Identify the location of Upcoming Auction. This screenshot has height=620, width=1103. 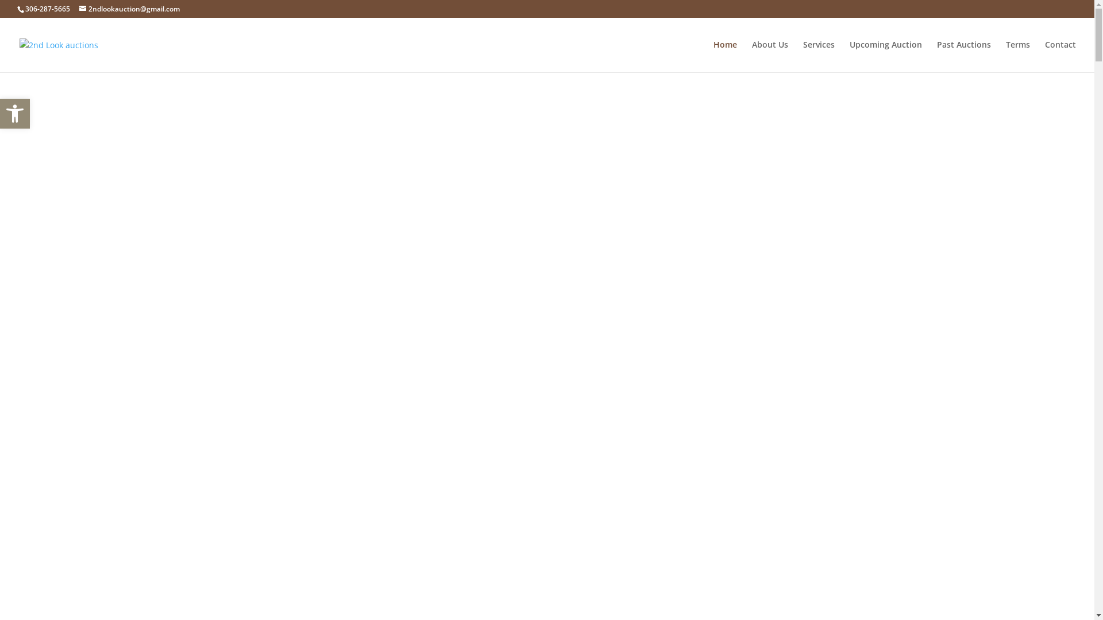
(886, 56).